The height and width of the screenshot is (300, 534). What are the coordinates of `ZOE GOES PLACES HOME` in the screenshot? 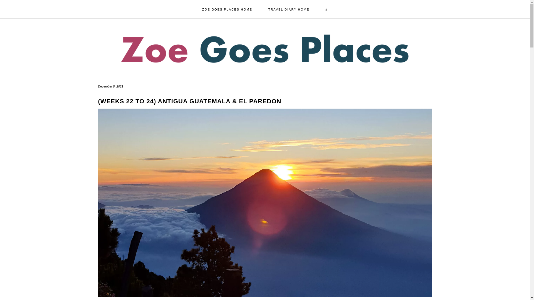 It's located at (227, 9).